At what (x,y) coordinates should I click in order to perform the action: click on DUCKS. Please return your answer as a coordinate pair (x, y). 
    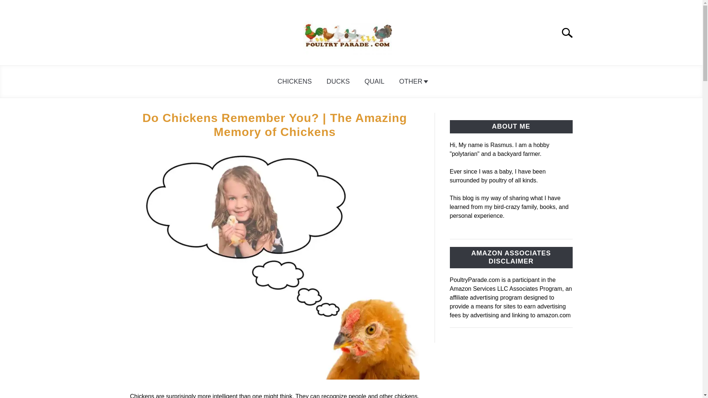
    Looking at the image, I should click on (338, 81).